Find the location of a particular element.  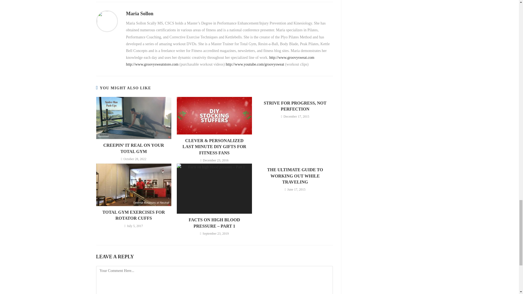

Visit Author Page is located at coordinates (107, 21).